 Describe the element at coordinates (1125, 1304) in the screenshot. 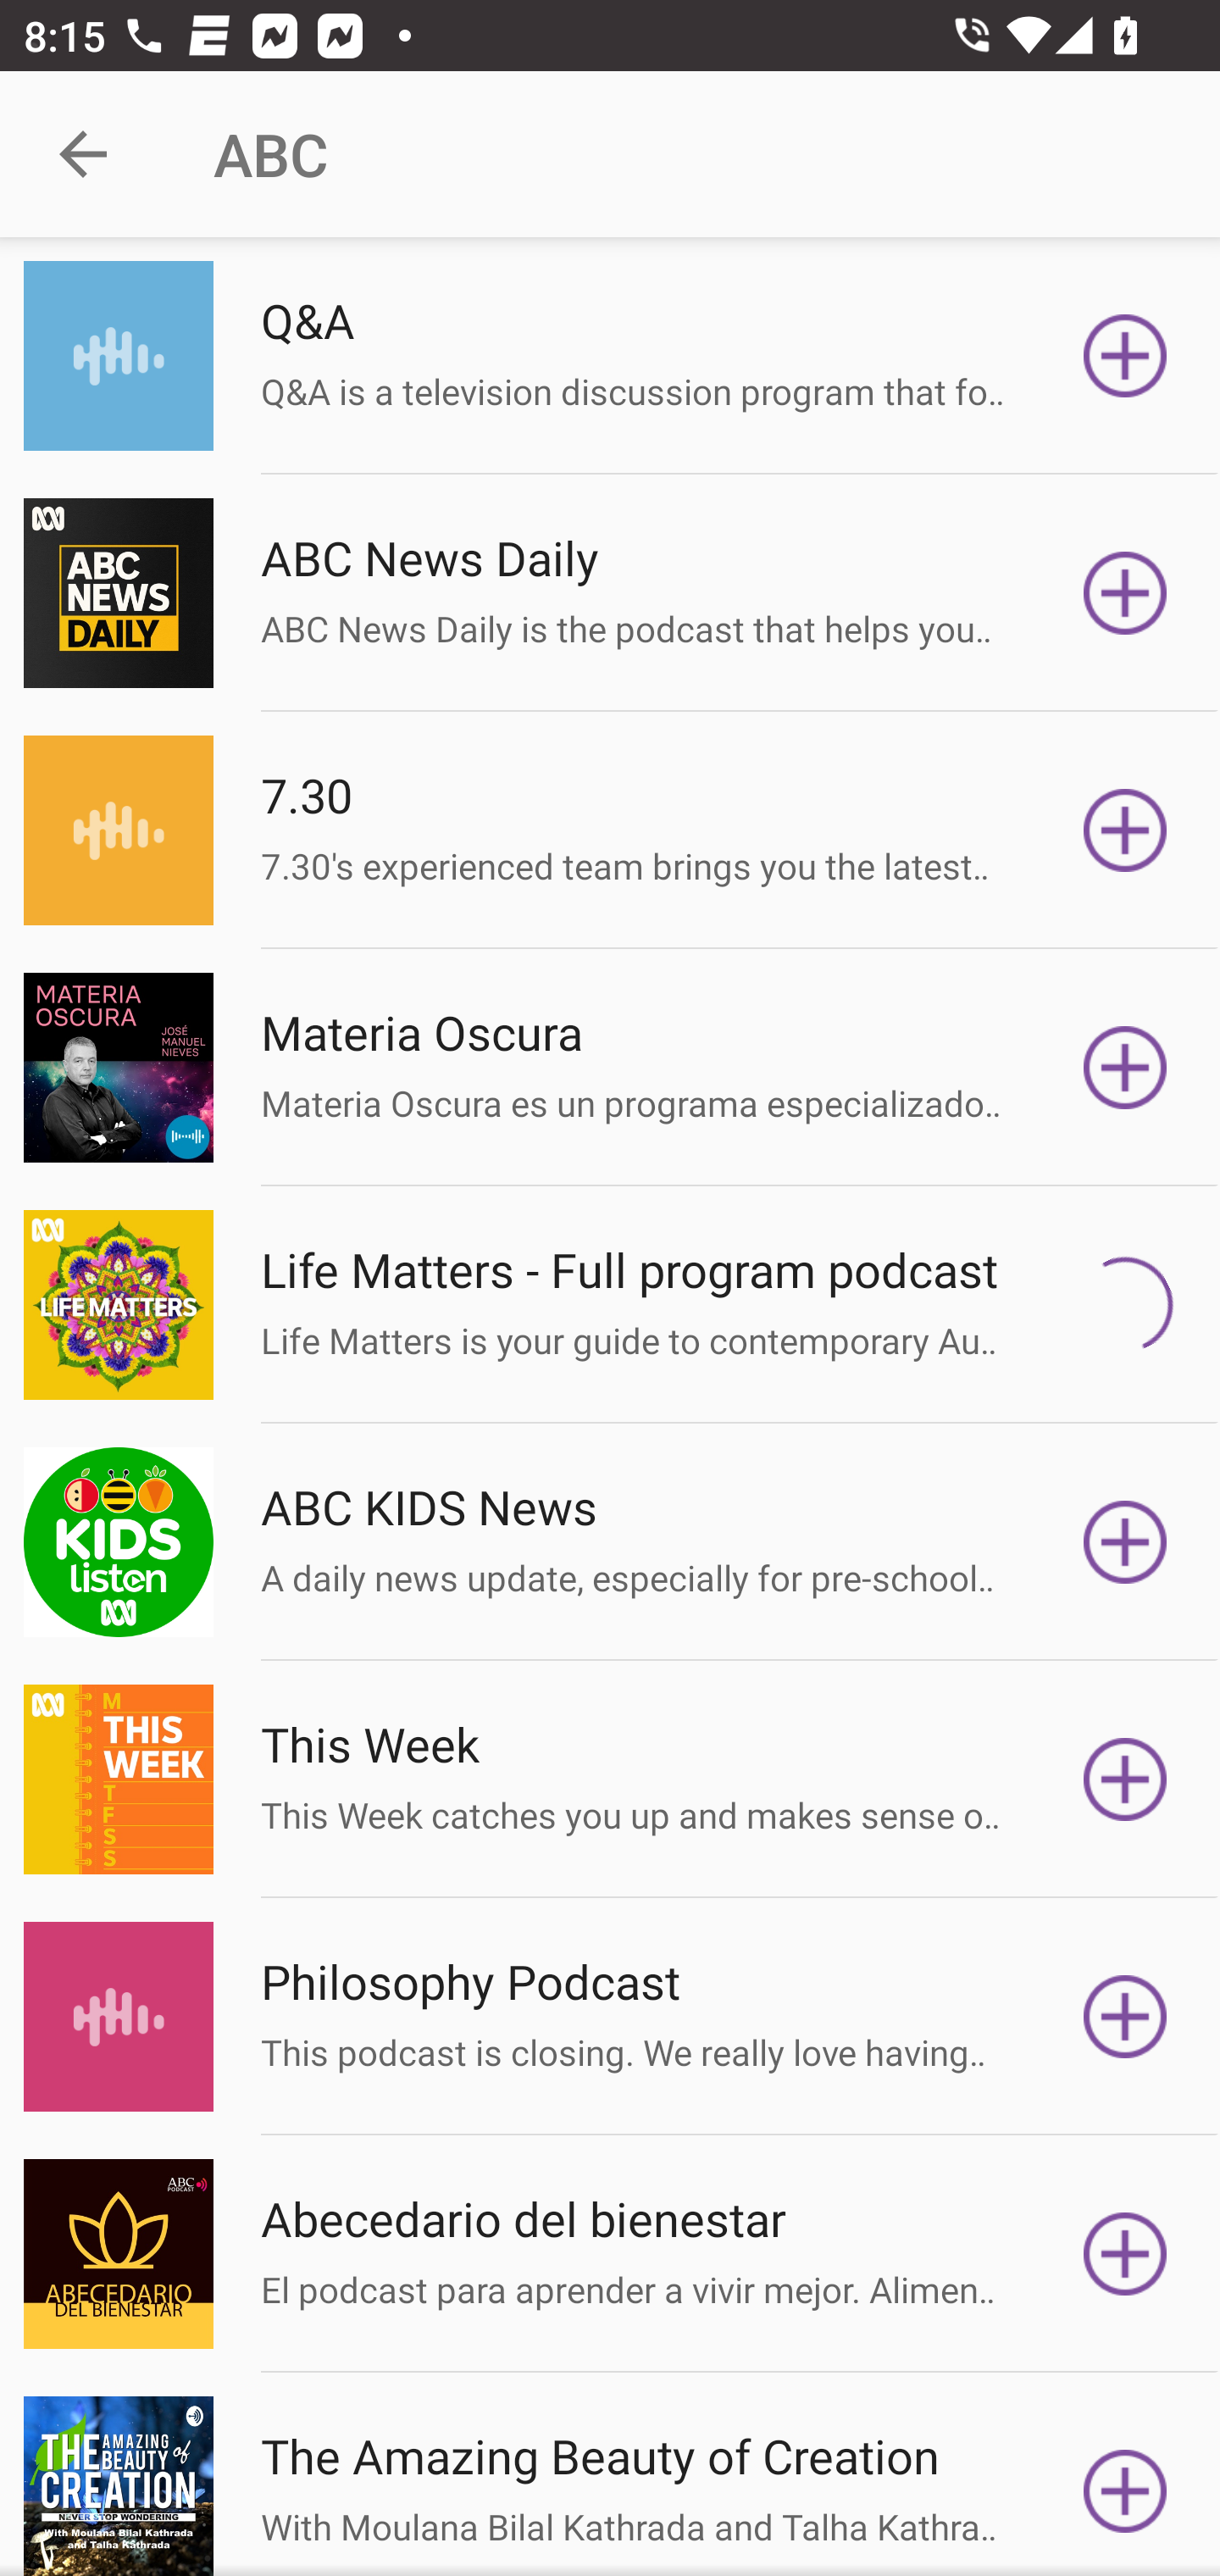

I see `Subscribe` at that location.